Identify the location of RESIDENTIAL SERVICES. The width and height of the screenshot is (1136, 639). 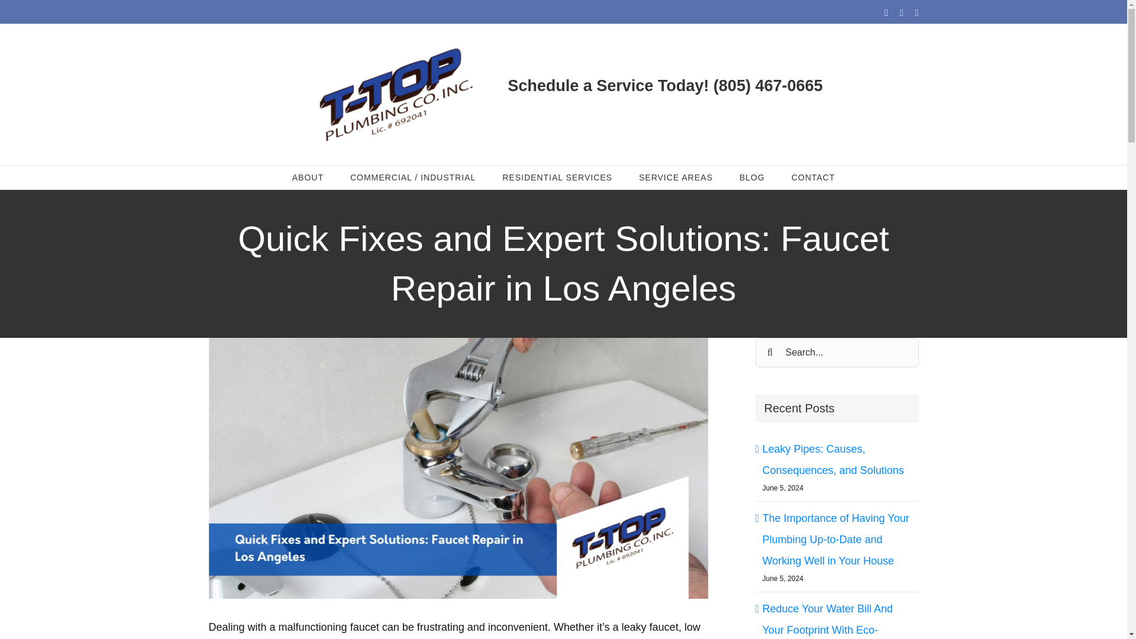
(557, 177).